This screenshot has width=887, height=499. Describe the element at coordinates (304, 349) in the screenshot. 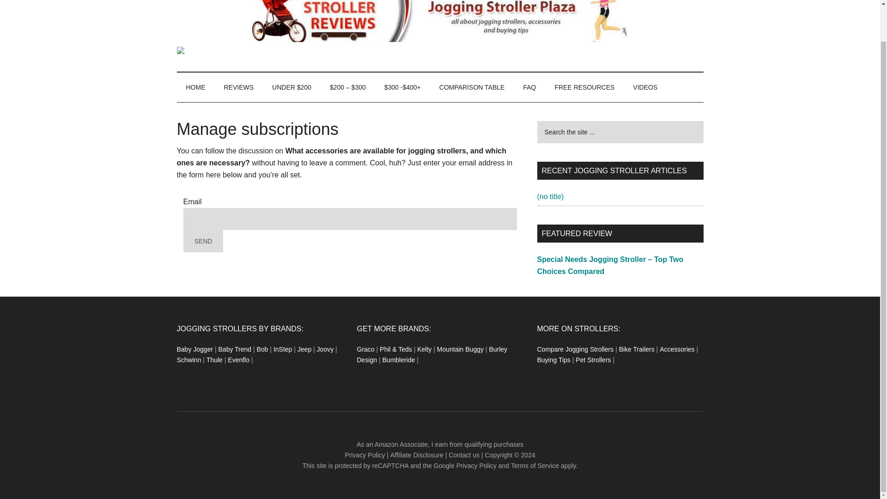

I see `Jeep` at that location.